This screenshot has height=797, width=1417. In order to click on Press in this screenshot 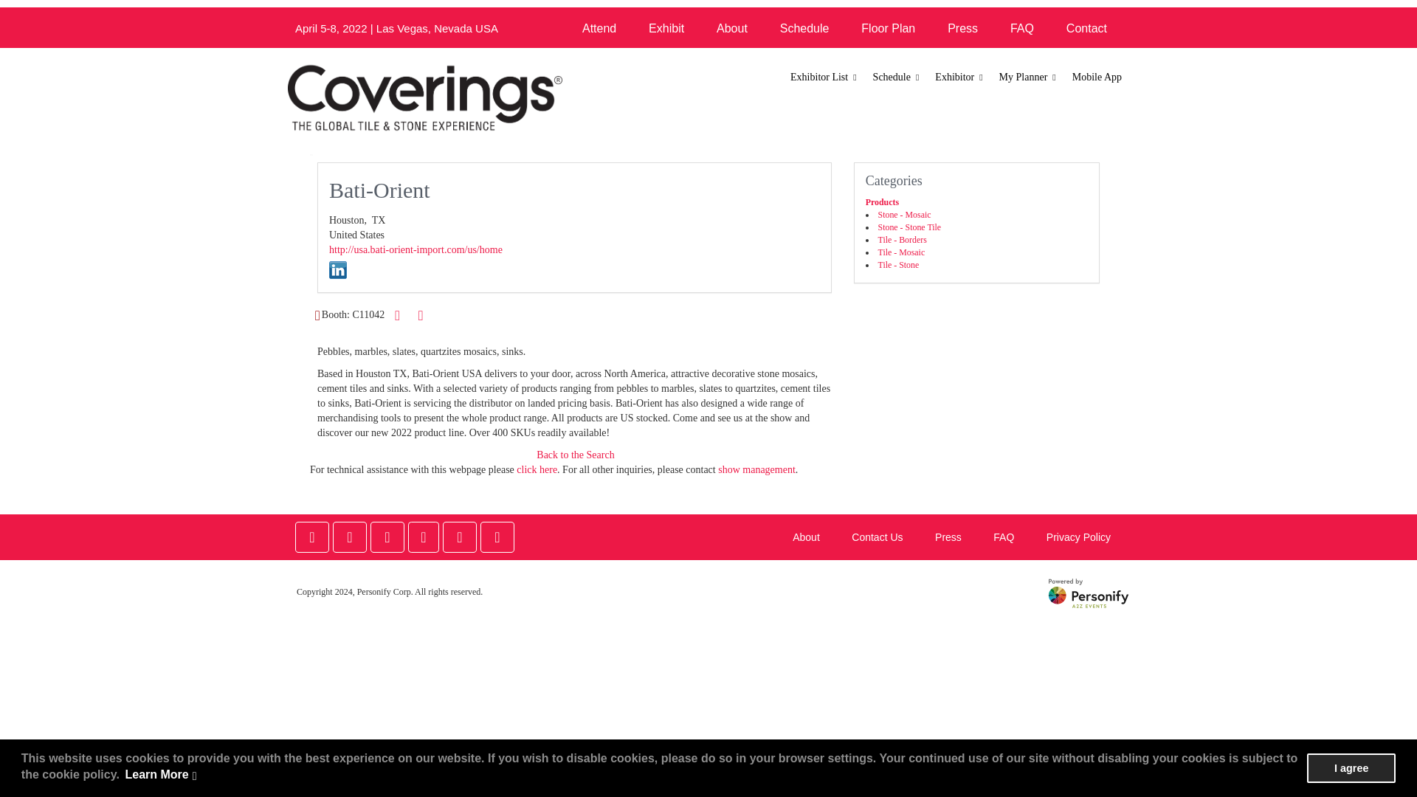, I will do `click(962, 28)`.